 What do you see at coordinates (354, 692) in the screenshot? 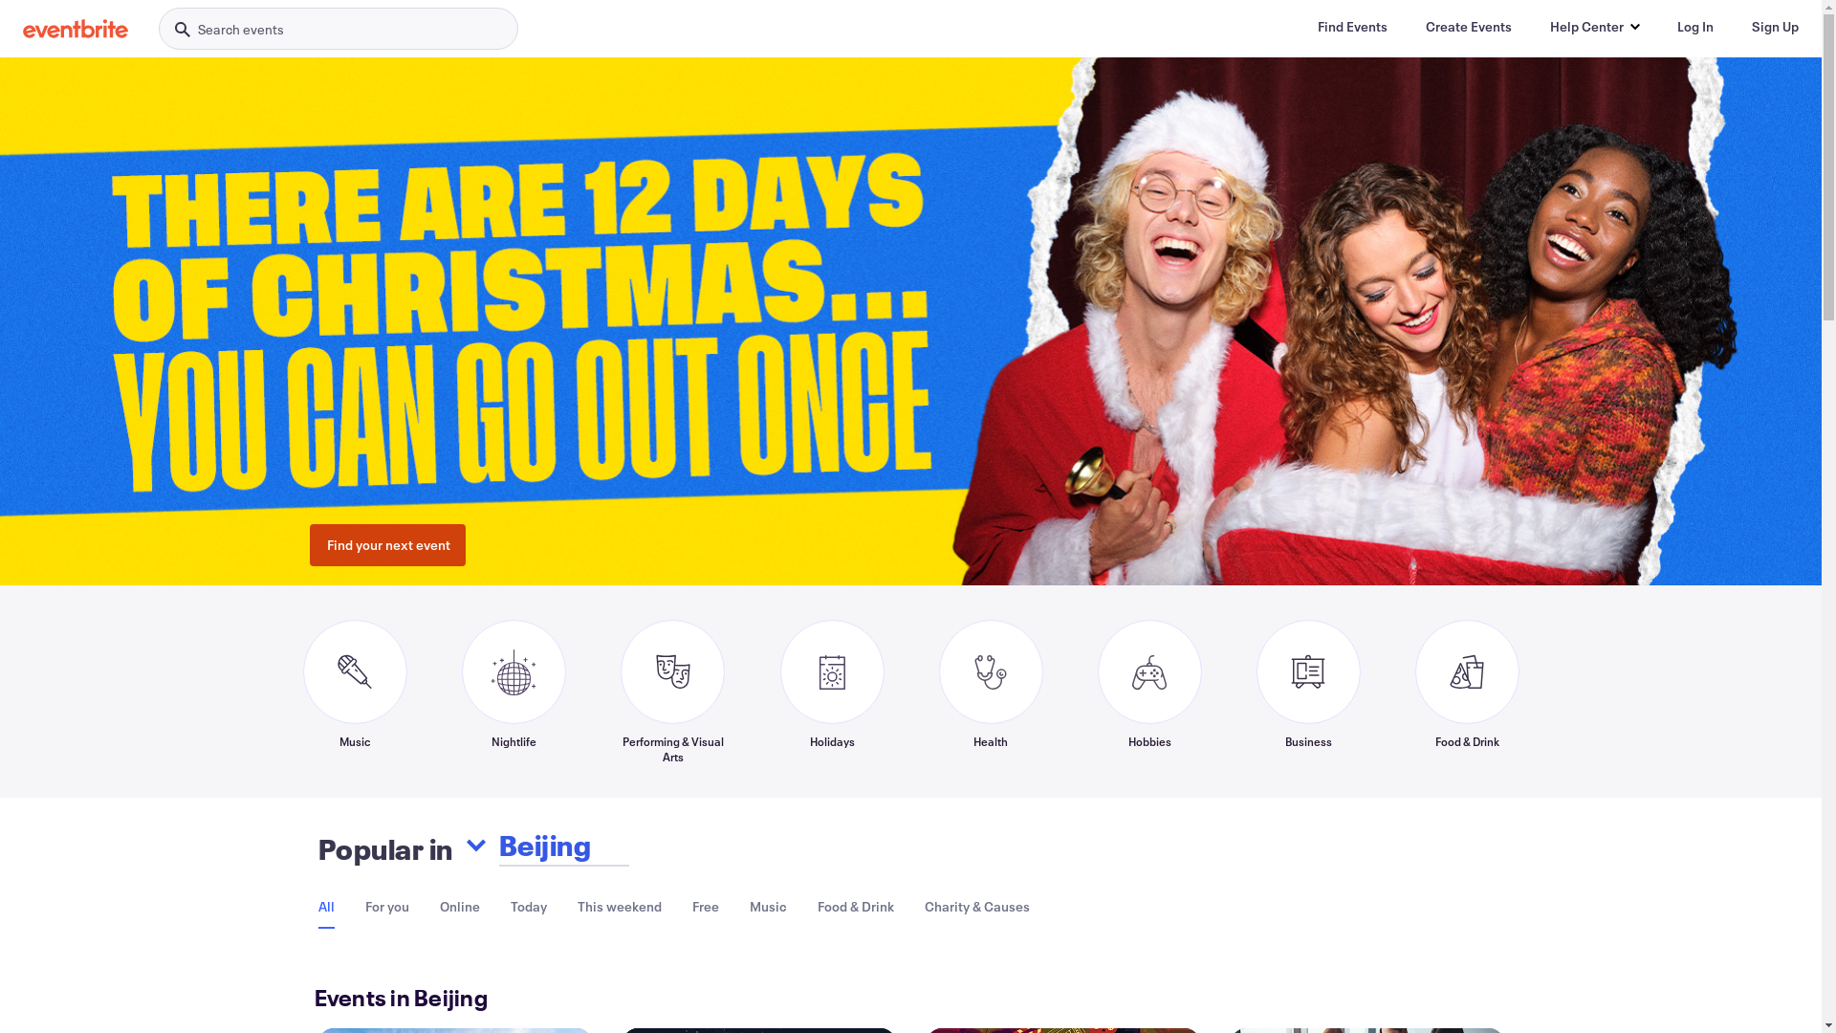
I see `Music` at bounding box center [354, 692].